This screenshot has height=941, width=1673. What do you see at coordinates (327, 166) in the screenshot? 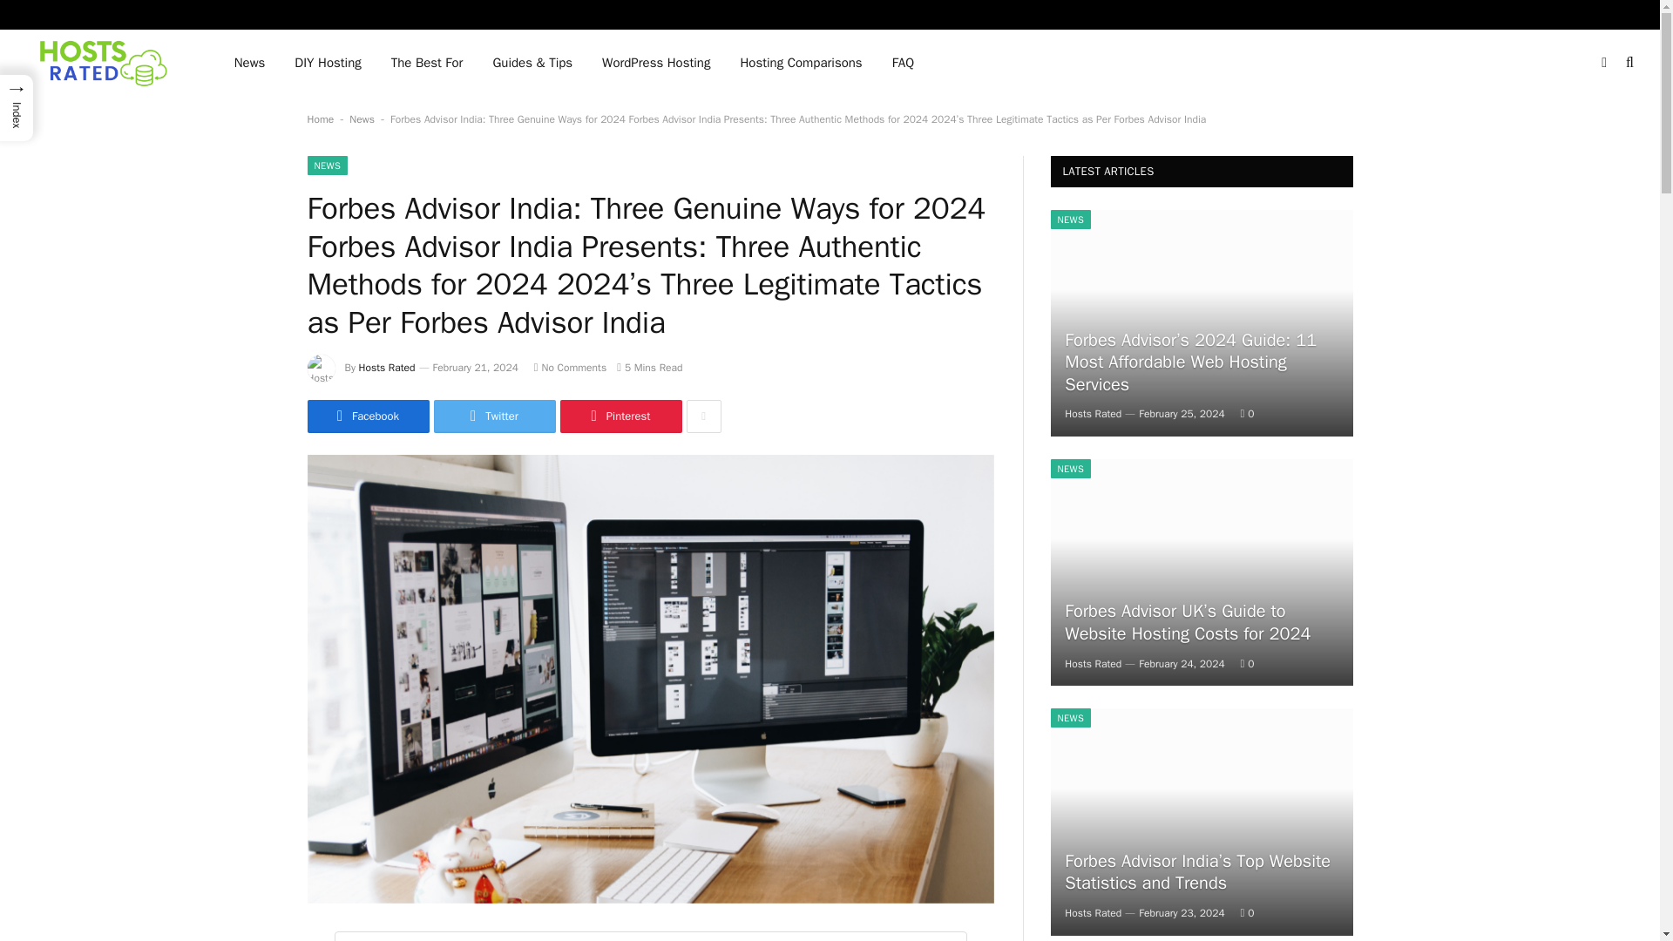
I see `NEWS` at bounding box center [327, 166].